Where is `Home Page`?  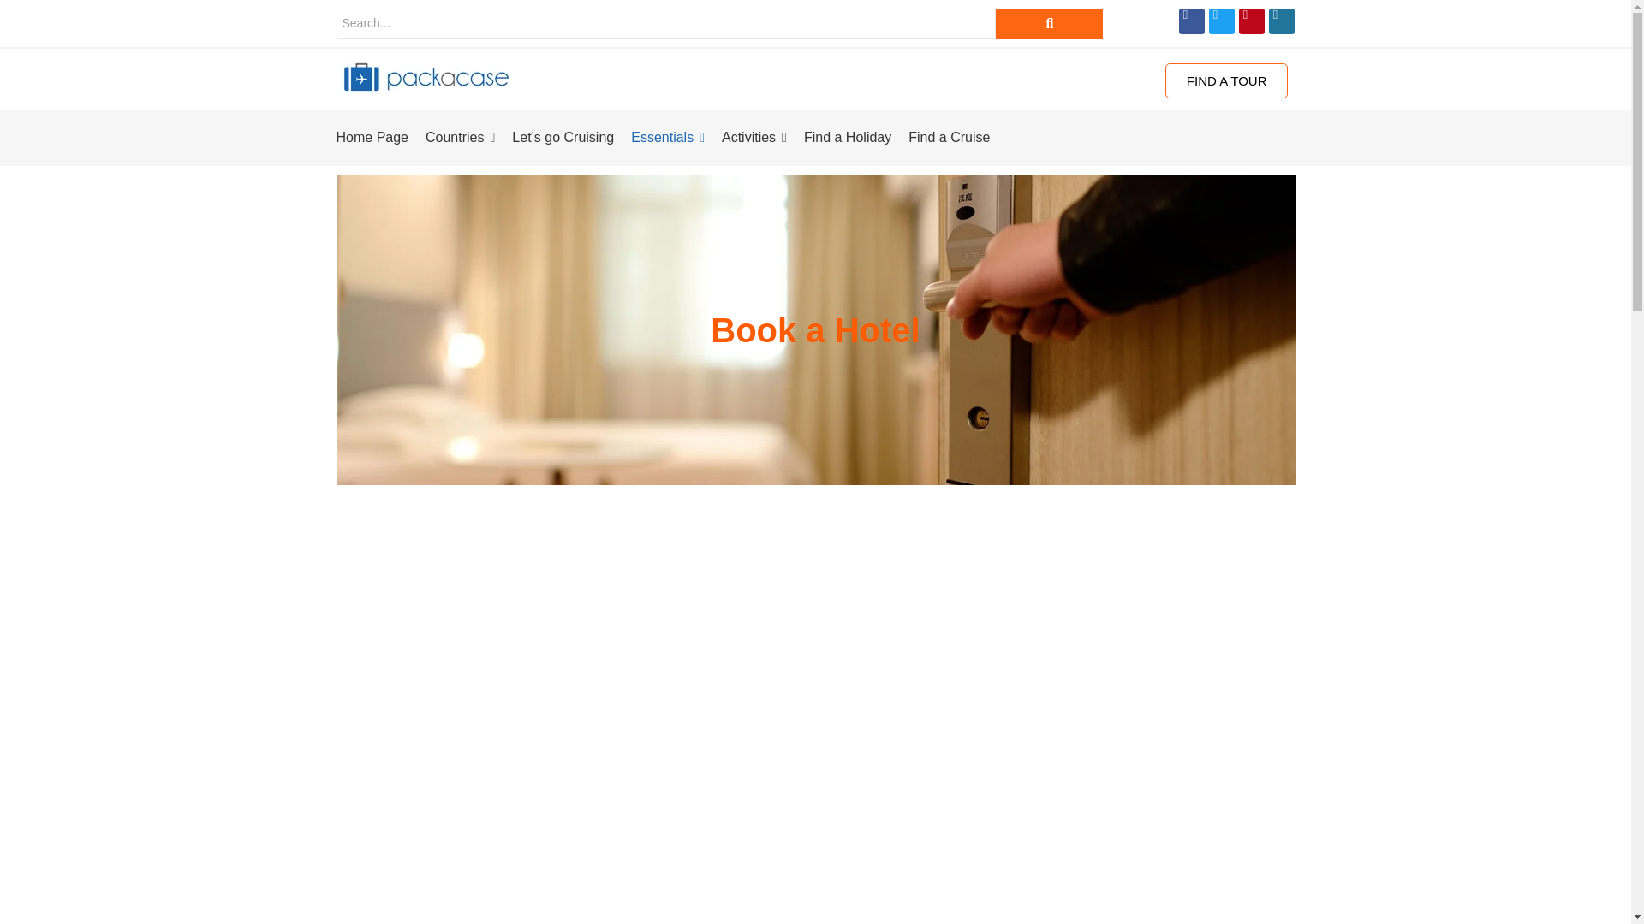 Home Page is located at coordinates (372, 137).